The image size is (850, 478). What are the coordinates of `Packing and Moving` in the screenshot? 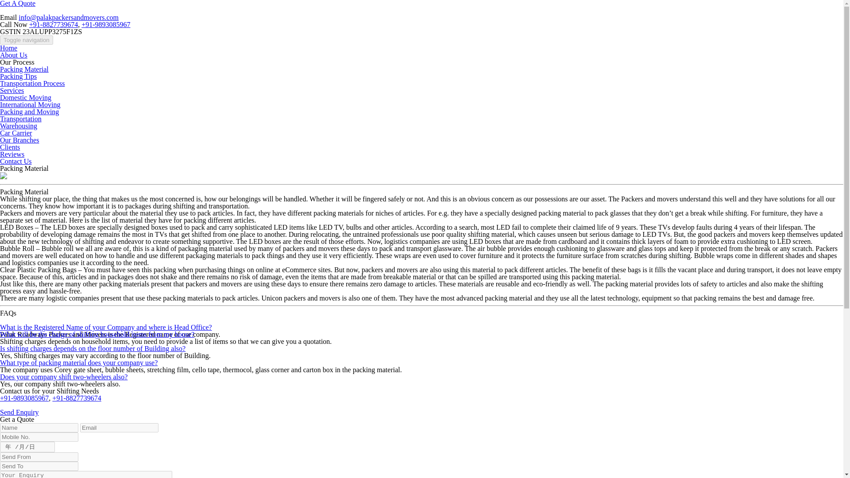 It's located at (29, 112).